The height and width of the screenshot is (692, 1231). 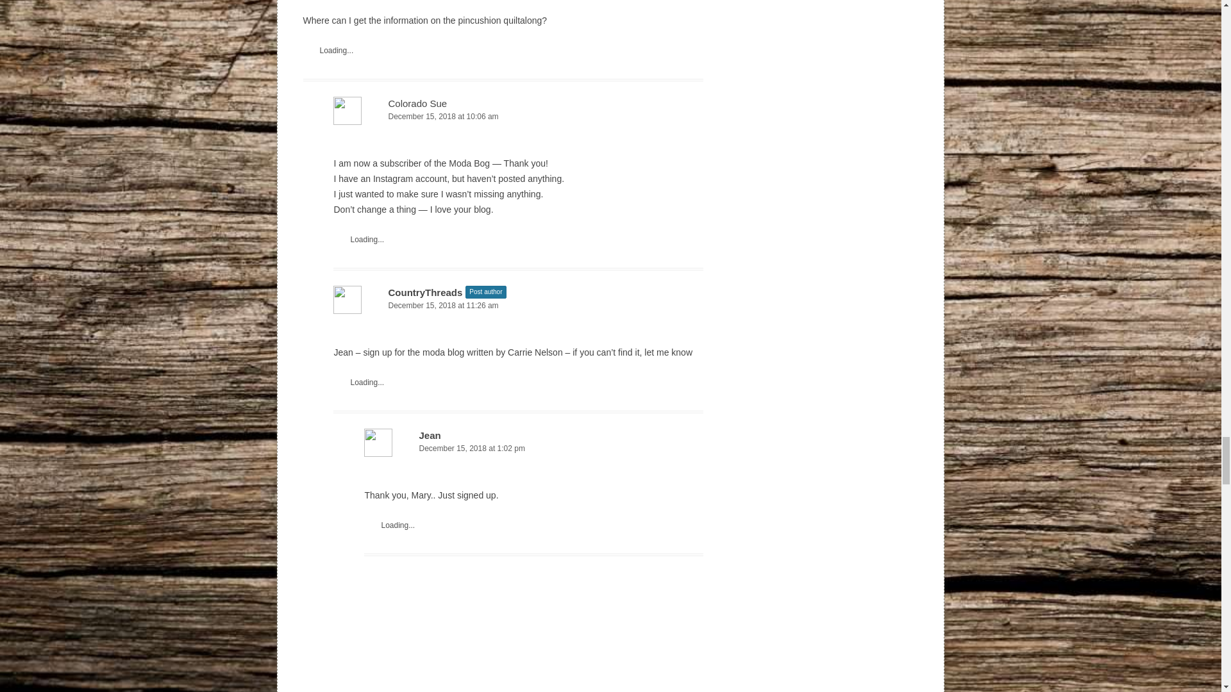 I want to click on December 15, 2018 at 1:02 pm, so click(x=533, y=449).